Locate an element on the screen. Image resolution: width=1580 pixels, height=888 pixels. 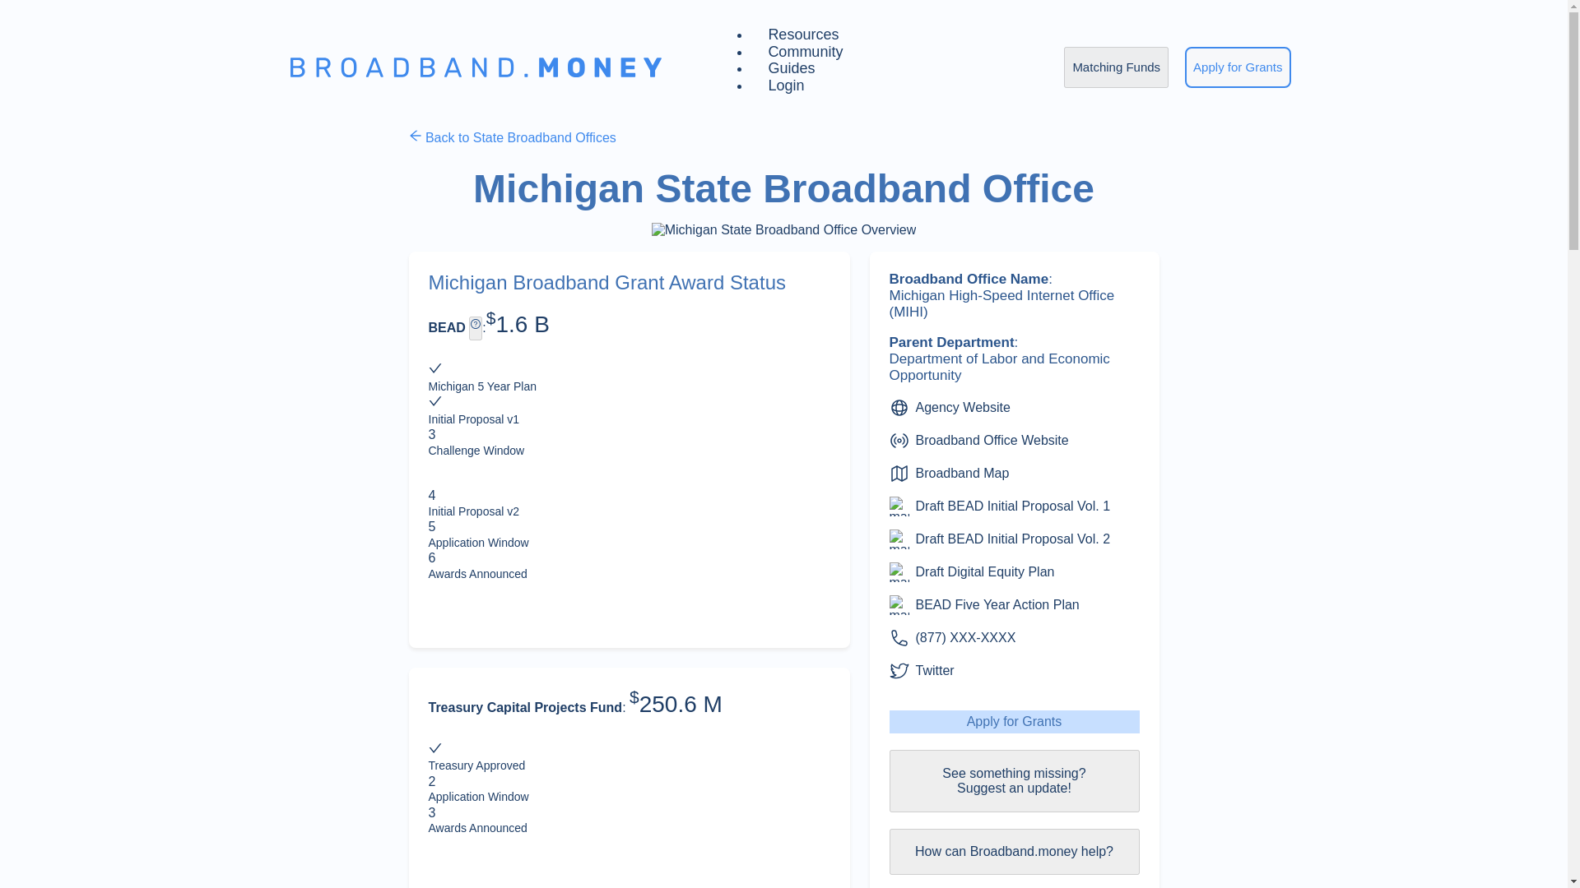
Agency Website is located at coordinates (961, 407).